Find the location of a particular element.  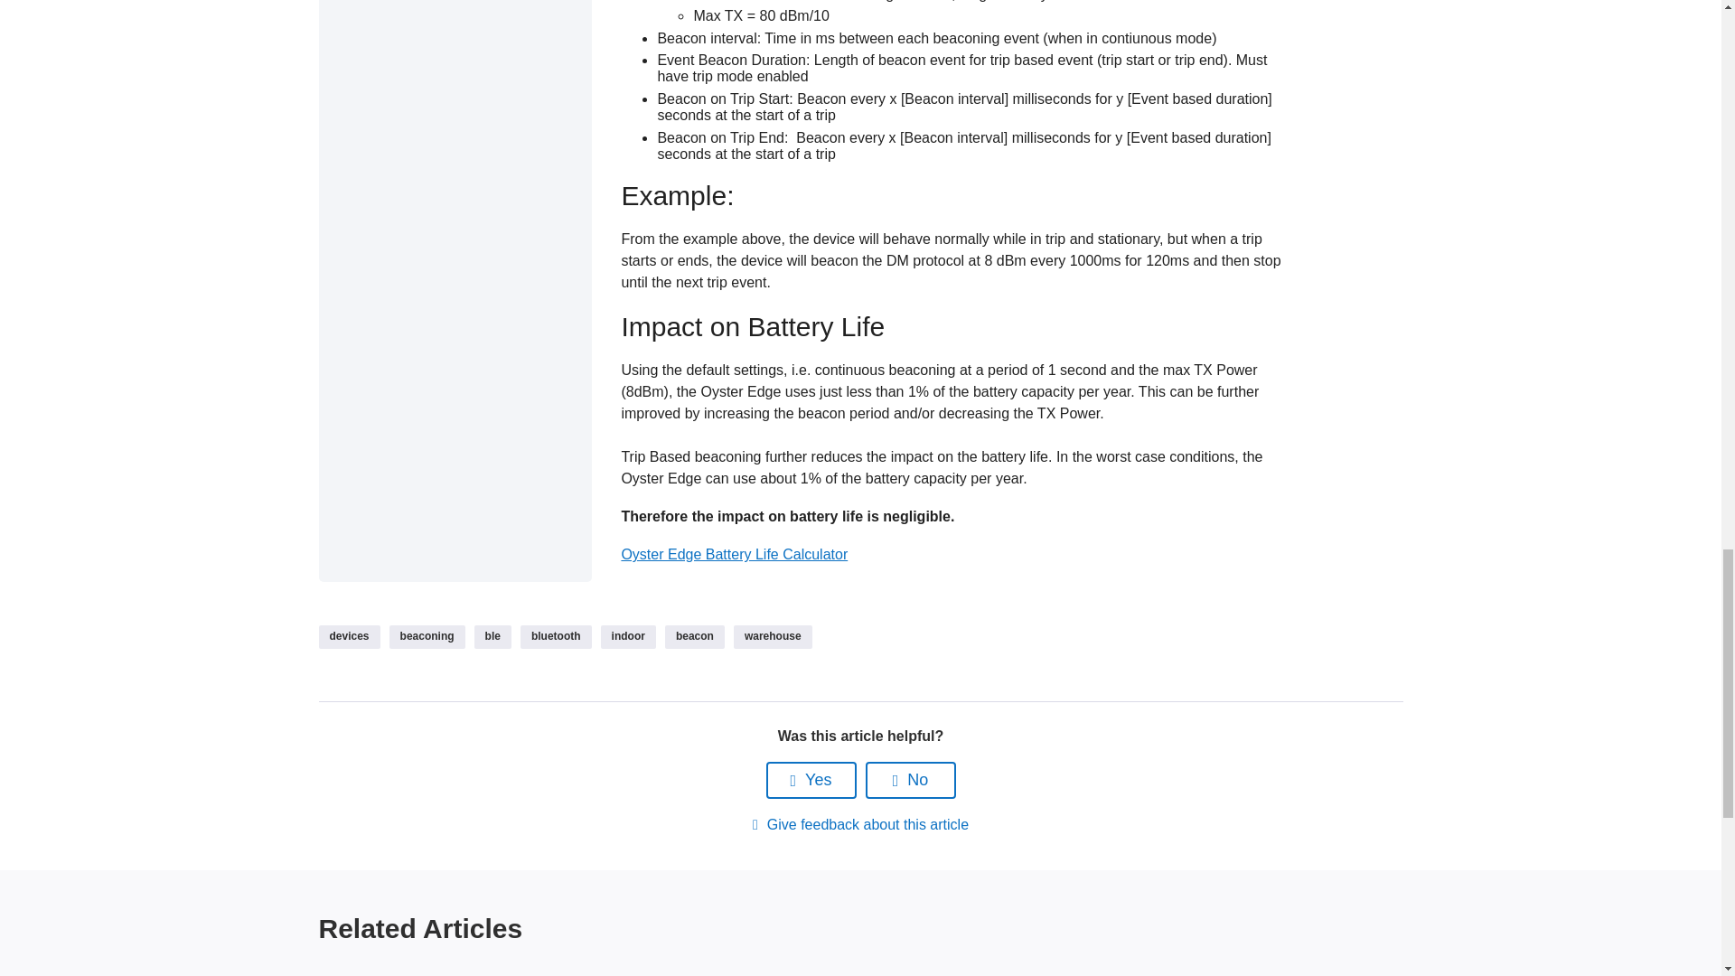

Give feedback about this article is located at coordinates (860, 824).